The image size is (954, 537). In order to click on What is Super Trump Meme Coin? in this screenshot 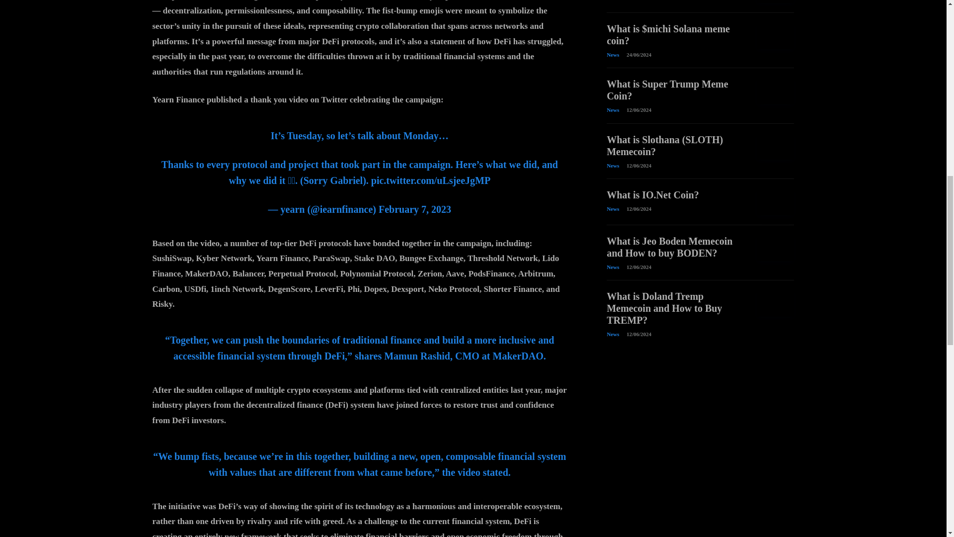, I will do `click(667, 89)`.